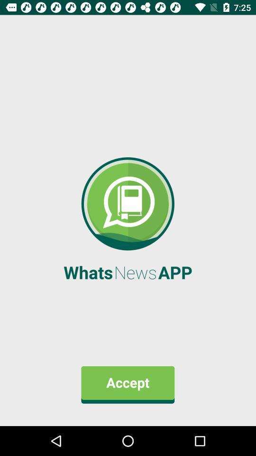 The height and width of the screenshot is (456, 256). Describe the element at coordinates (128, 385) in the screenshot. I see `swipe until the accept item` at that location.